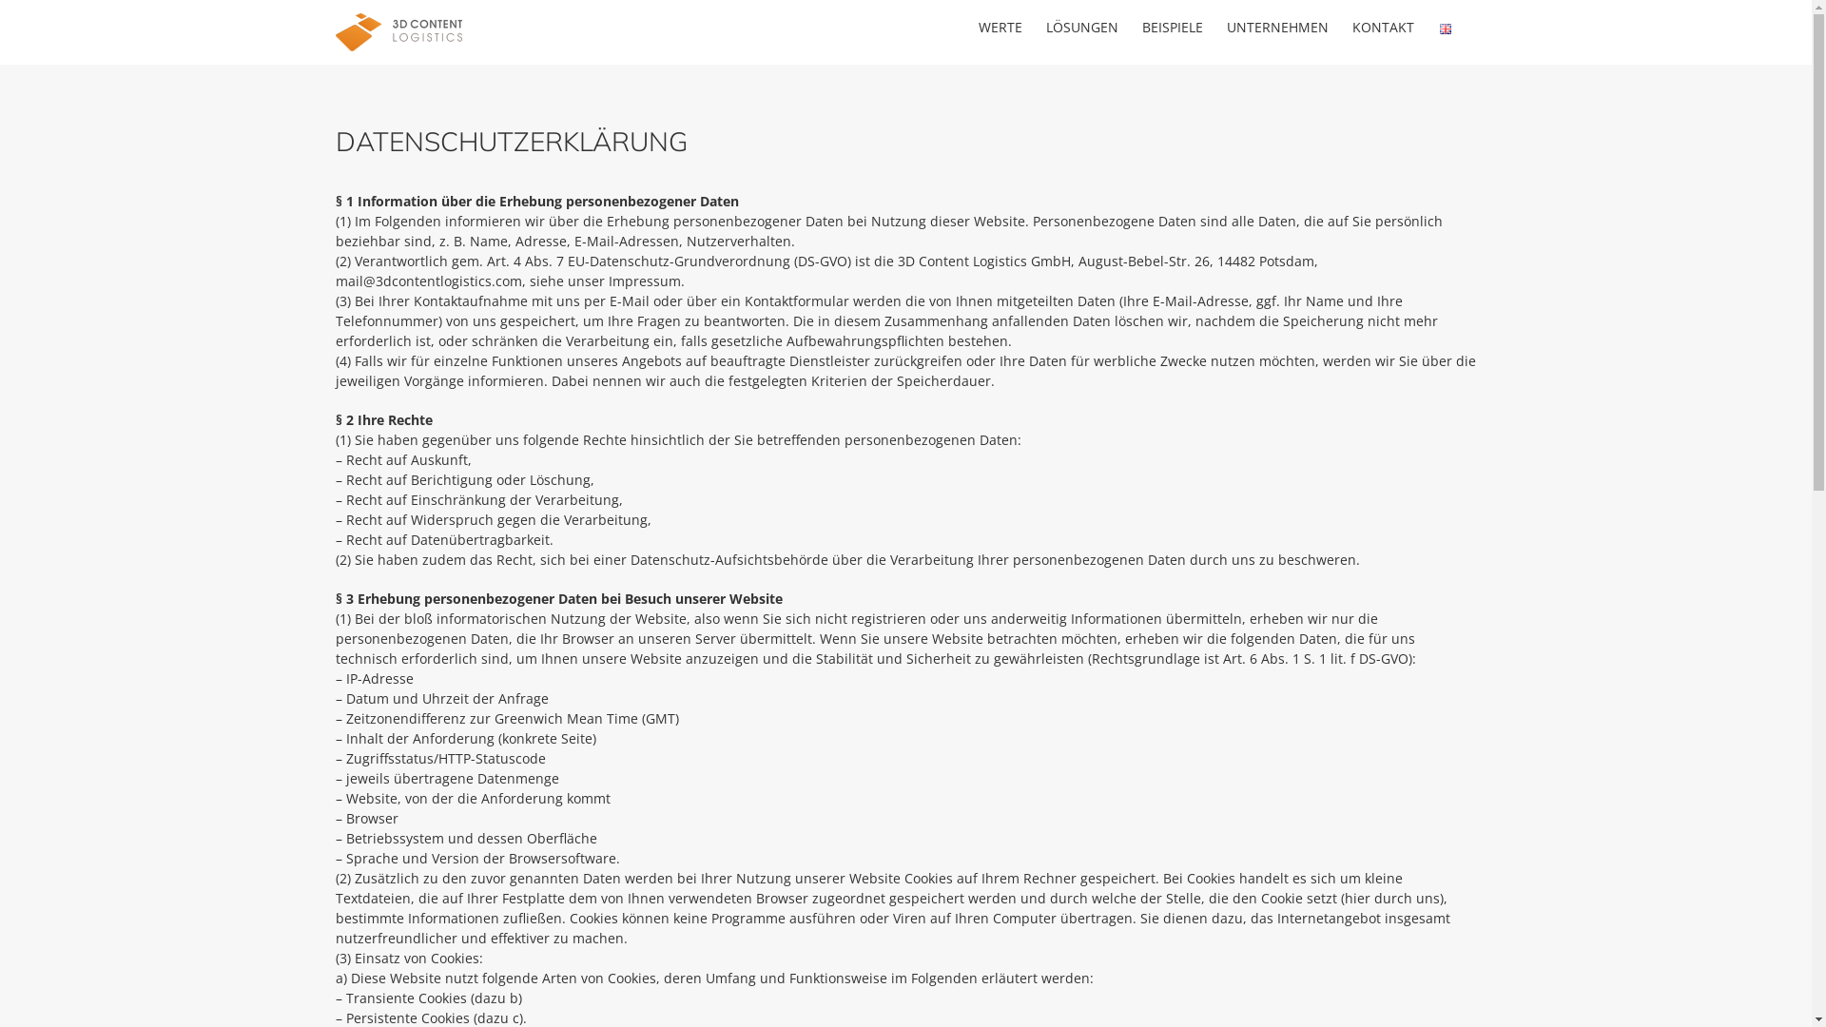 Image resolution: width=1826 pixels, height=1027 pixels. Describe the element at coordinates (1172, 26) in the screenshot. I see `BEISPIELE` at that location.